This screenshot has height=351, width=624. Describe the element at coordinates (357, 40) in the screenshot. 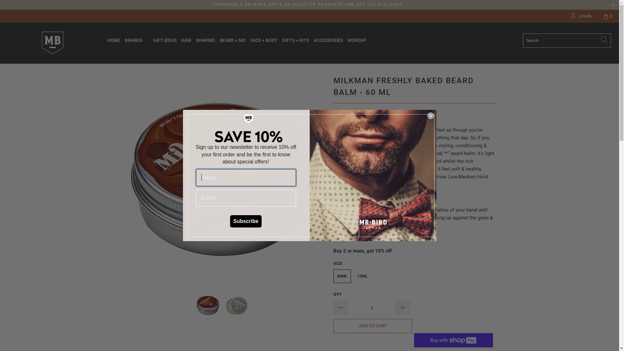

I see `WORDUP` at that location.